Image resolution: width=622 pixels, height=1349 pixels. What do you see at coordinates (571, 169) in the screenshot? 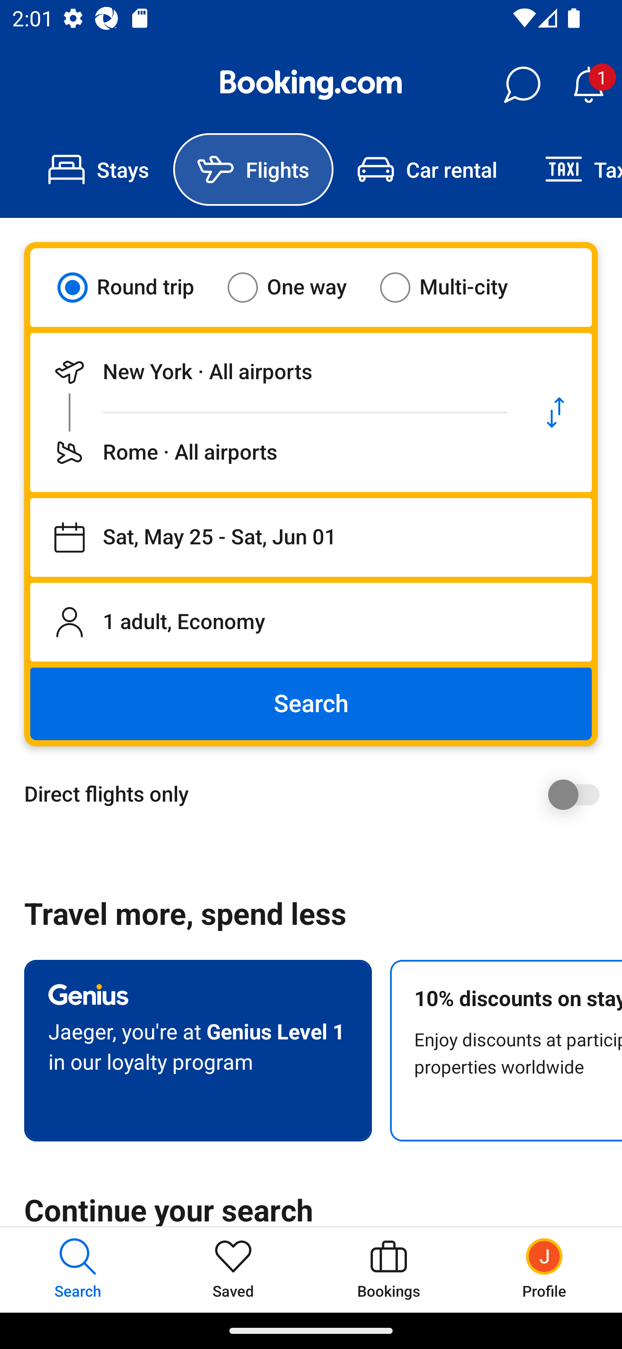
I see `Taxi` at bounding box center [571, 169].